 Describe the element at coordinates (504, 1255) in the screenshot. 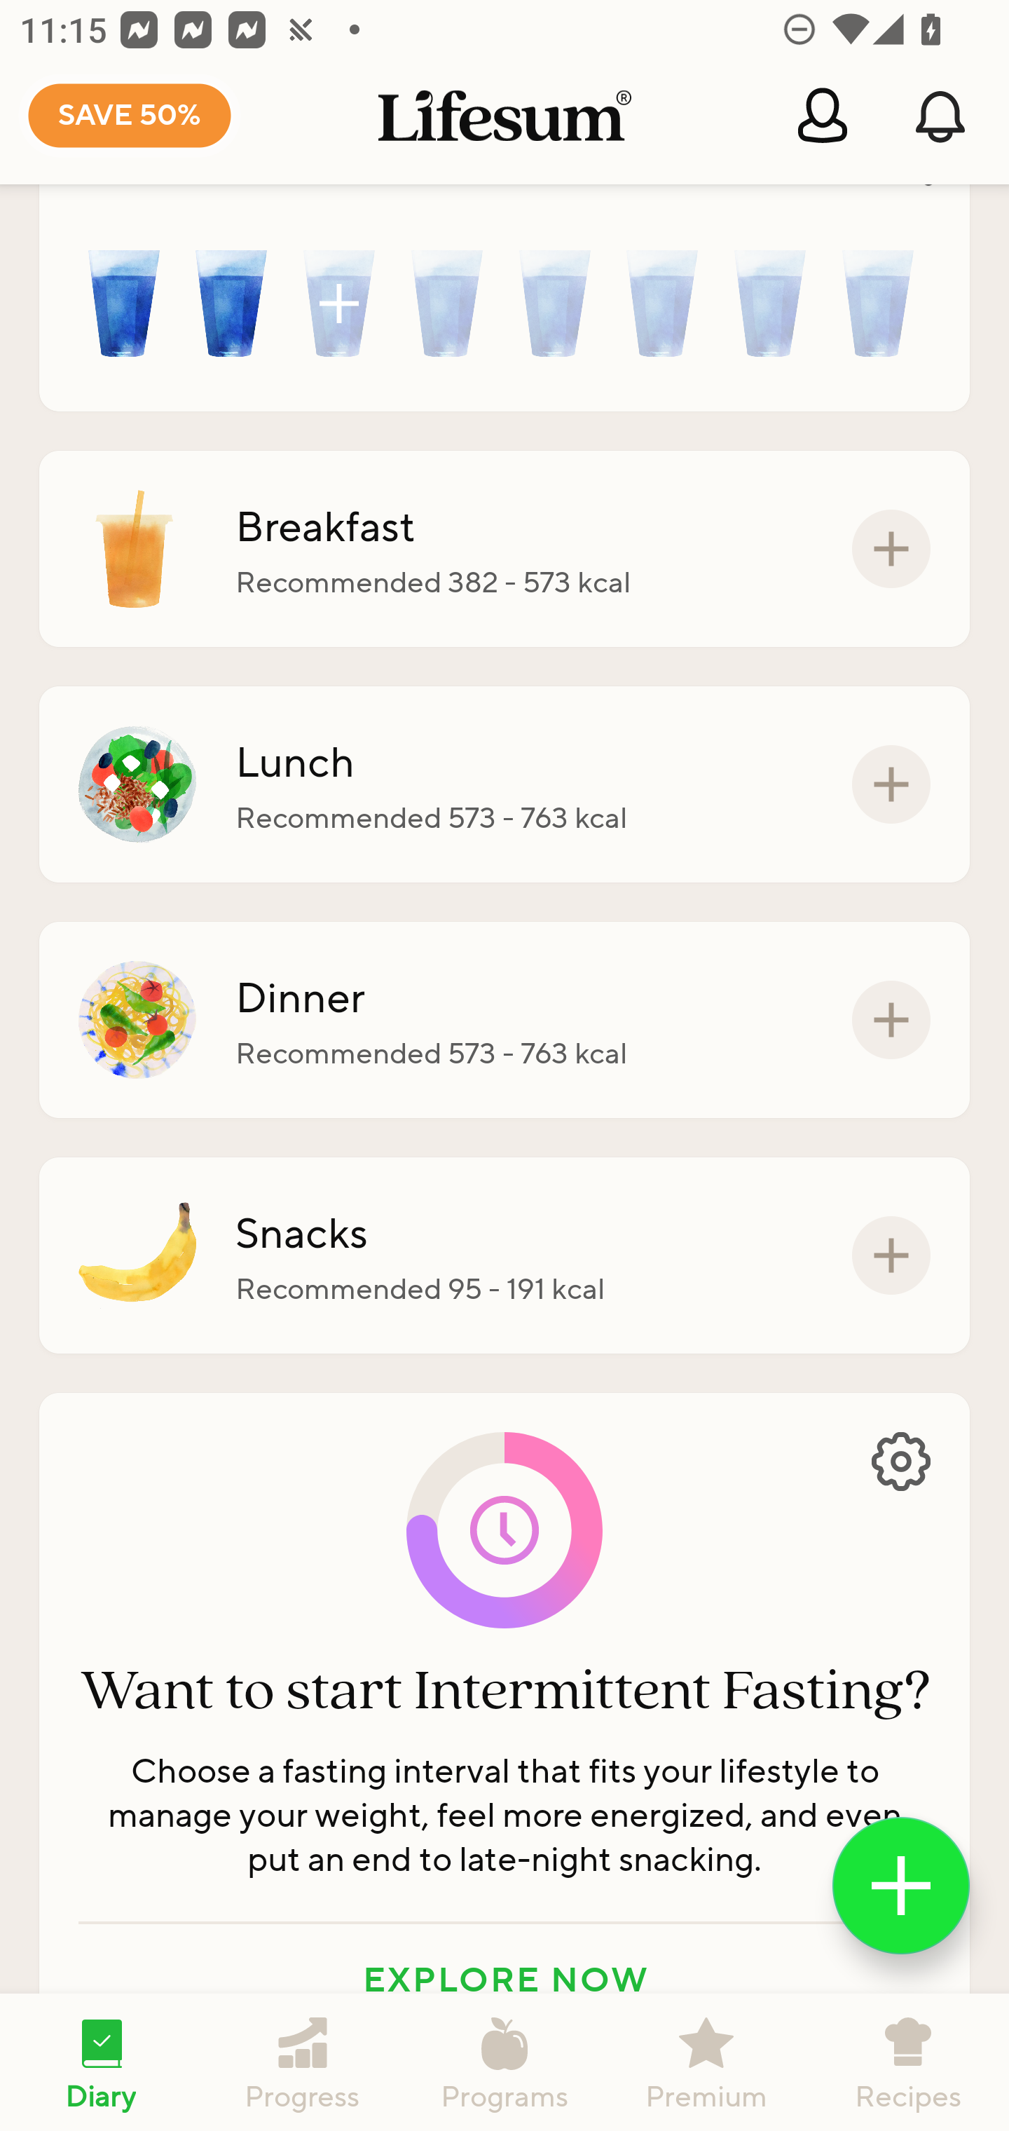

I see `Snacks Recommended 95 - 191 kcal` at that location.